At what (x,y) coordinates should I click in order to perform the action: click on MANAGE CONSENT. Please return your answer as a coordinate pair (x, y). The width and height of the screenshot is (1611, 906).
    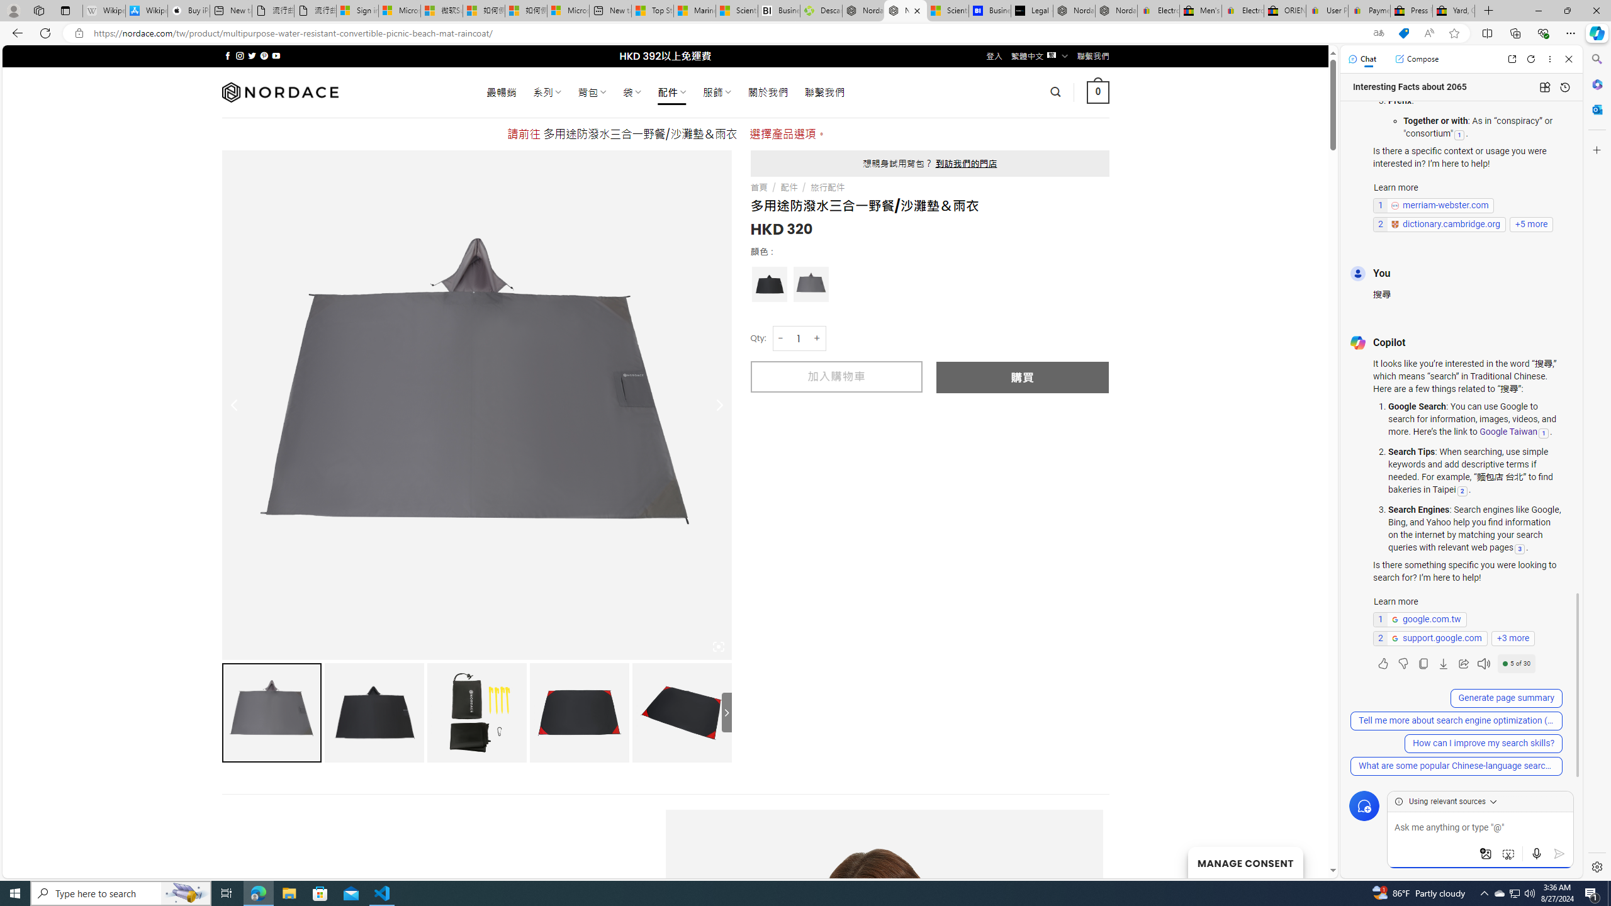
    Looking at the image, I should click on (1245, 862).